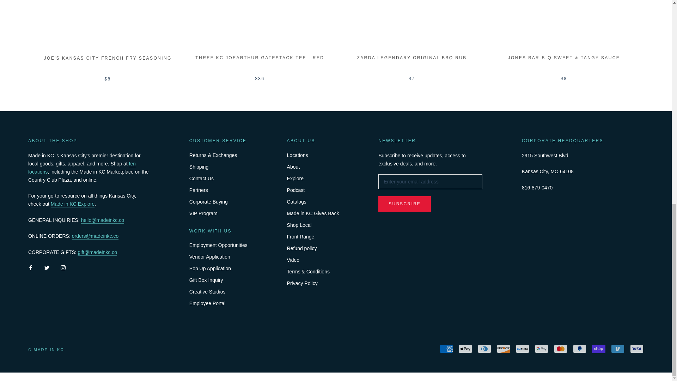 This screenshot has width=677, height=381. What do you see at coordinates (618, 349) in the screenshot?
I see `Venmo` at bounding box center [618, 349].